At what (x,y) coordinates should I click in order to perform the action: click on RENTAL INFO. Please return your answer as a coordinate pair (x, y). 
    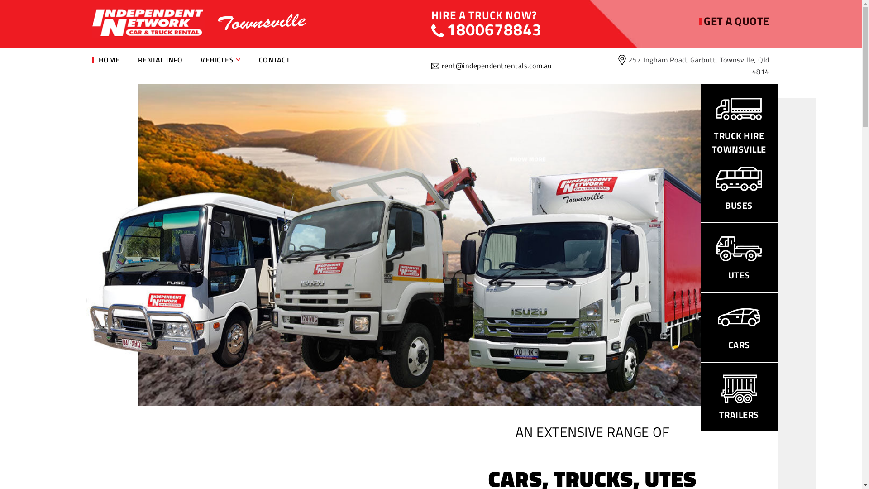
    Looking at the image, I should click on (160, 60).